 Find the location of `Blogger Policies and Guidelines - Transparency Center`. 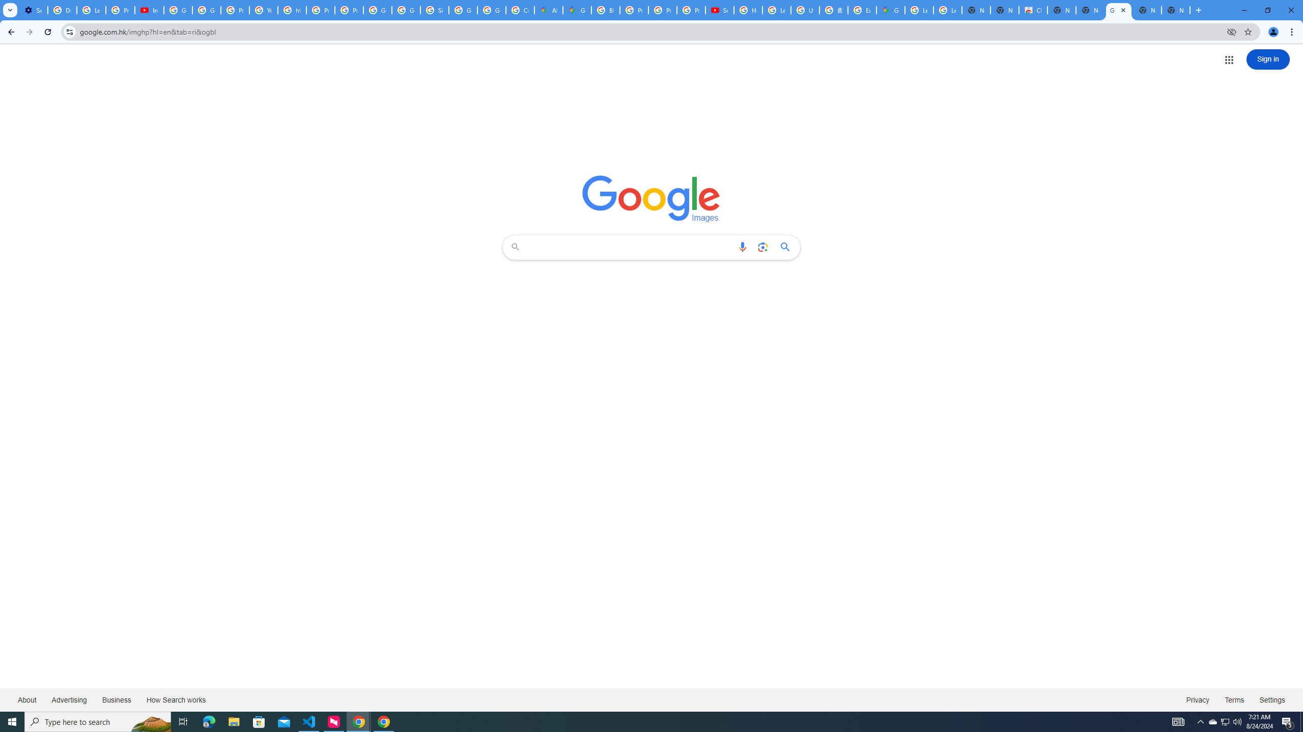

Blogger Policies and Guidelines - Transparency Center is located at coordinates (605, 10).